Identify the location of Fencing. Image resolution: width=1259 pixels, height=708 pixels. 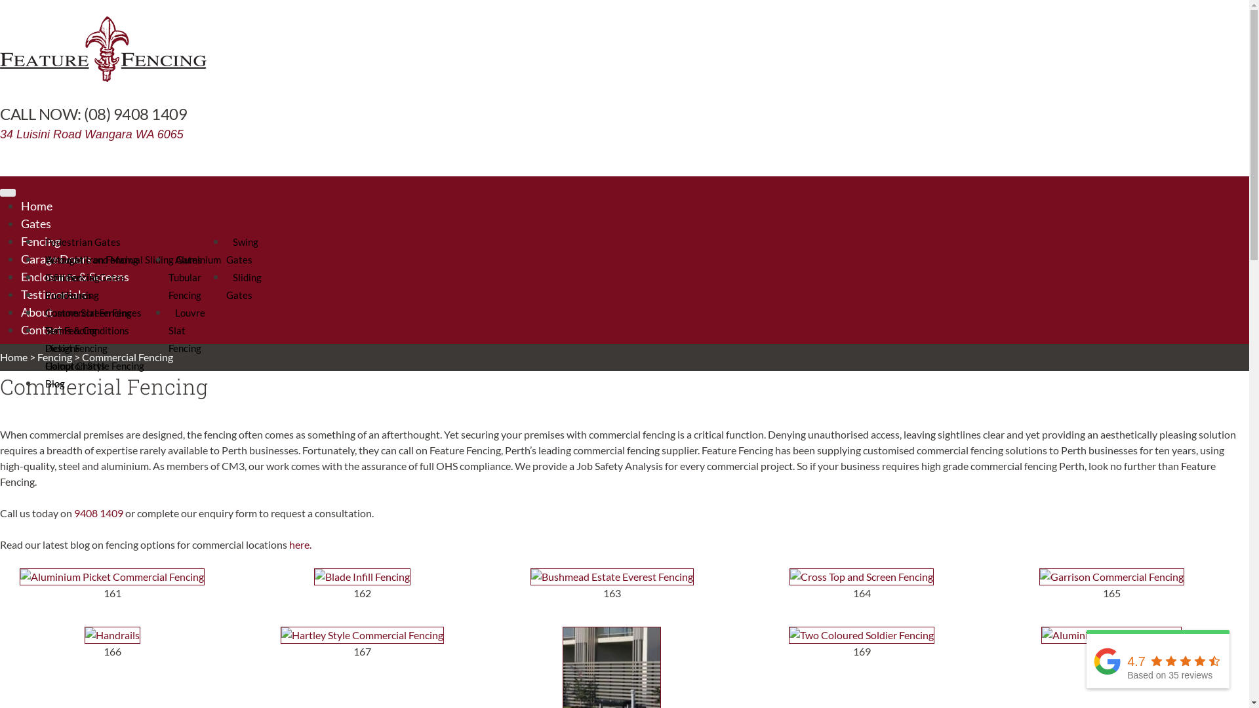
(628, 241).